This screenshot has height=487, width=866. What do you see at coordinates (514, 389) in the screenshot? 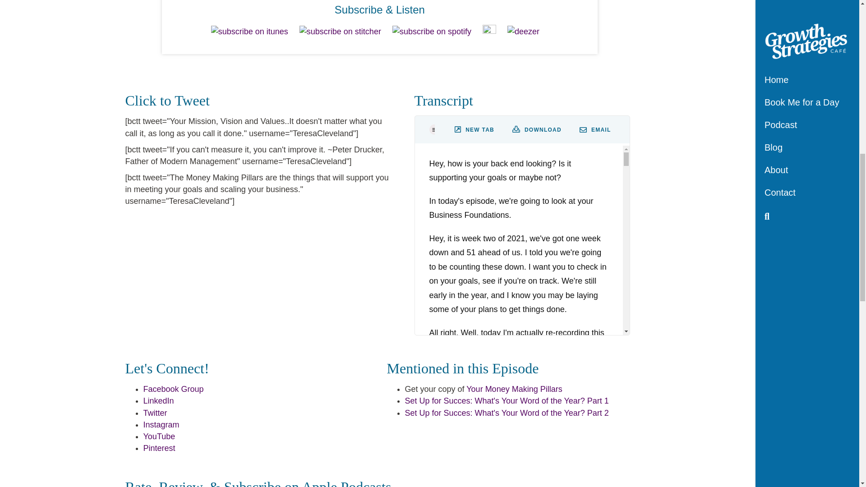
I see `Your Money Making Pillars` at bounding box center [514, 389].